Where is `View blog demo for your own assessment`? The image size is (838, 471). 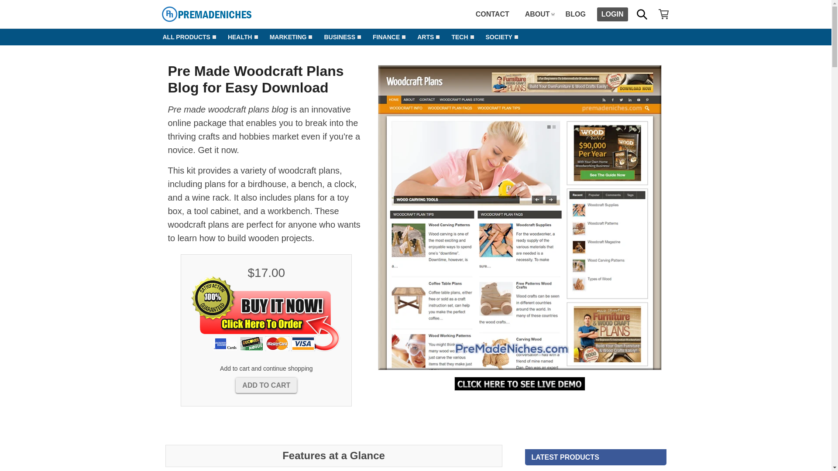
View blog demo for your own assessment is located at coordinates (519, 384).